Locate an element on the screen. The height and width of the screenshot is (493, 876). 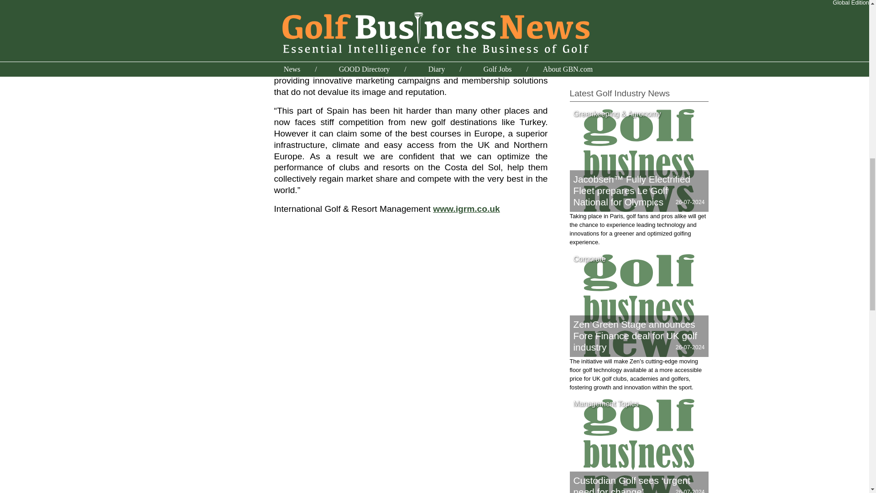
Management Topics is located at coordinates (606, 404).